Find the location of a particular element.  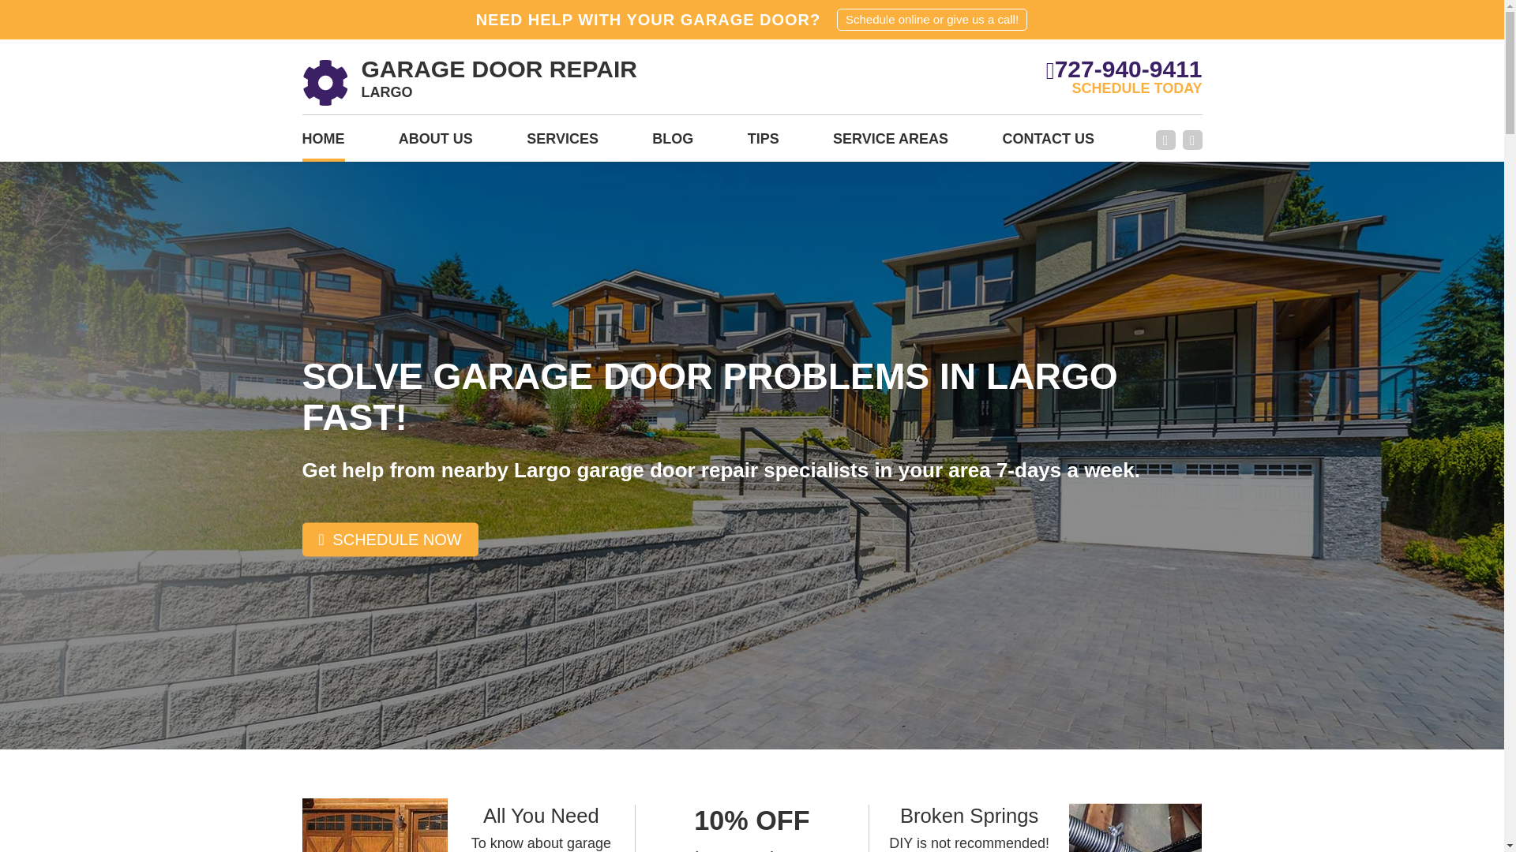

Garage Door Repair Largo is located at coordinates (763, 144).